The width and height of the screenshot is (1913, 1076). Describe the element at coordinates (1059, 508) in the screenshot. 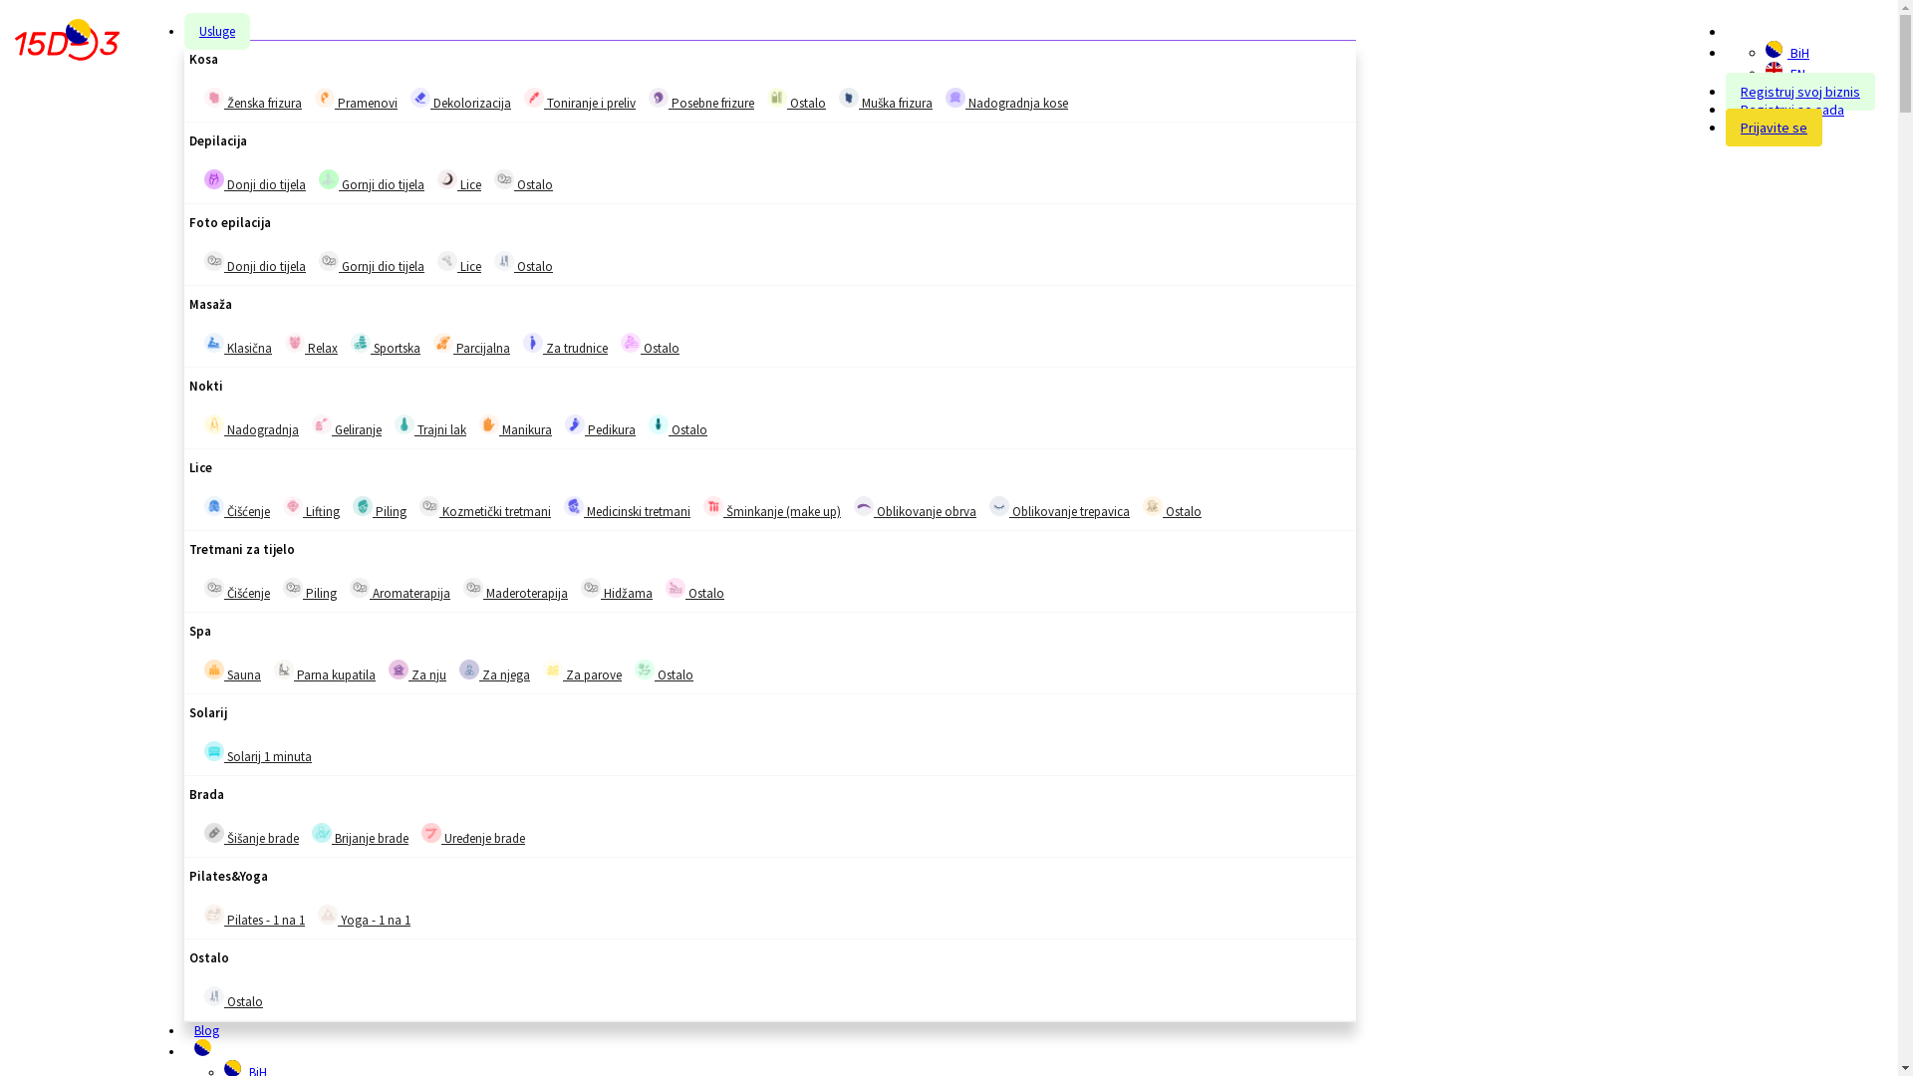

I see `Oblikovanje trepavica` at that location.